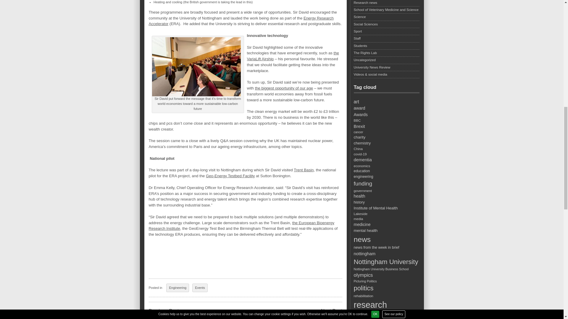 The height and width of the screenshot is (319, 568). What do you see at coordinates (241, 226) in the screenshot?
I see `the European Bioenergy Research Institute` at bounding box center [241, 226].